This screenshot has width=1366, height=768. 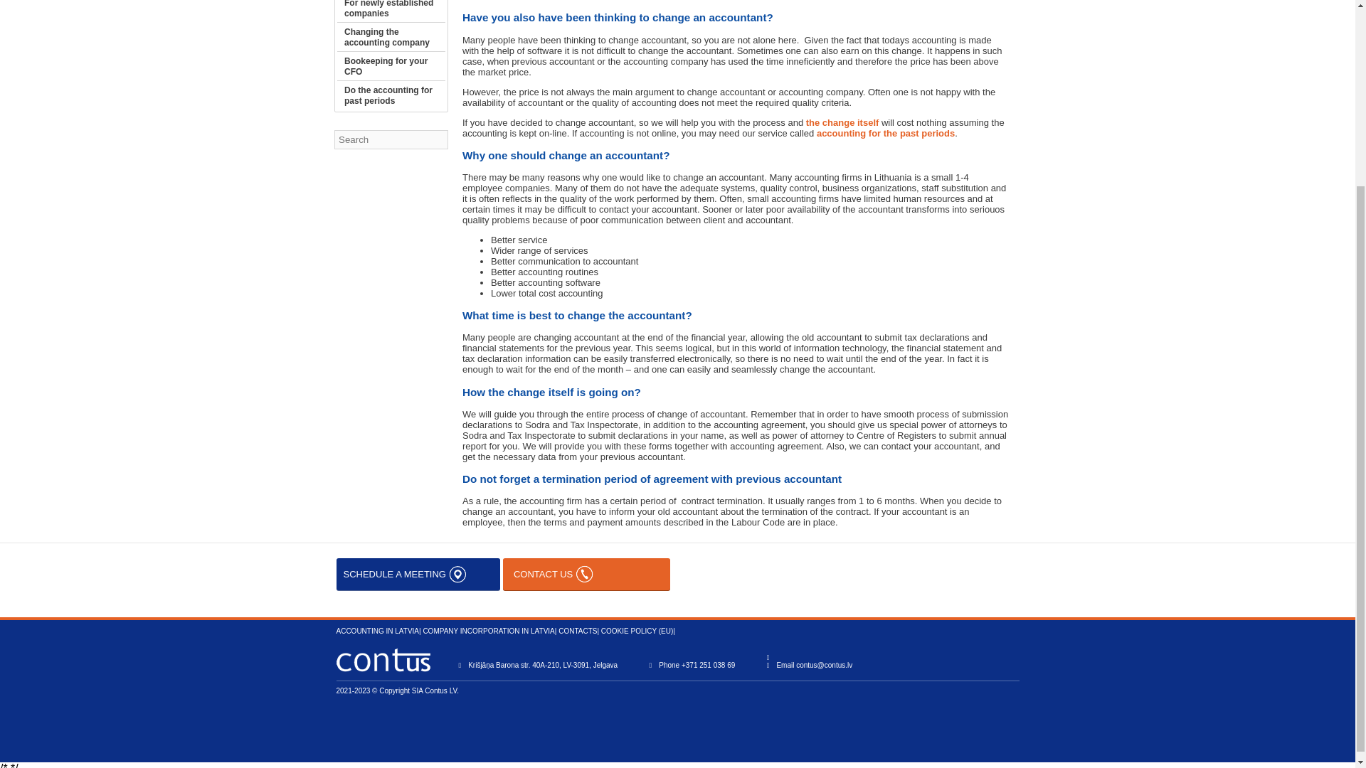 I want to click on SCHEDULE A MEETING, so click(x=418, y=575).